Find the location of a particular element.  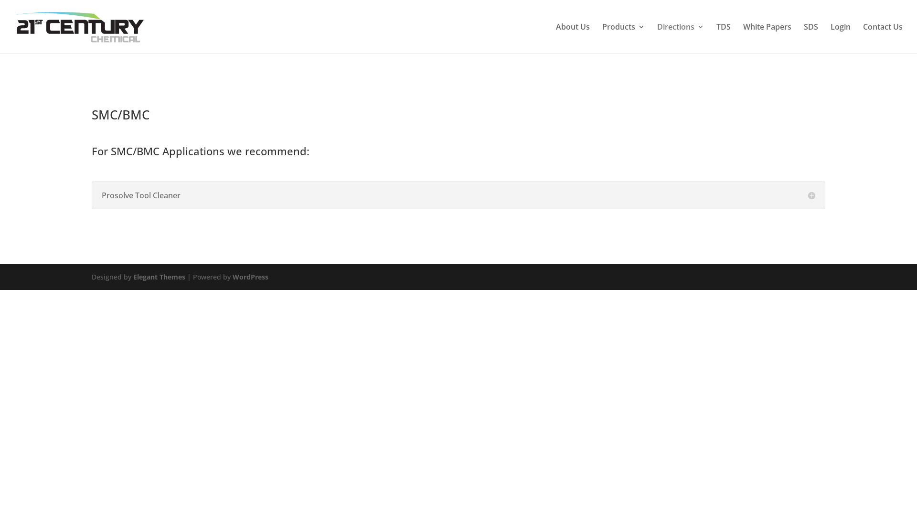

Contact Us is located at coordinates (883, 38).